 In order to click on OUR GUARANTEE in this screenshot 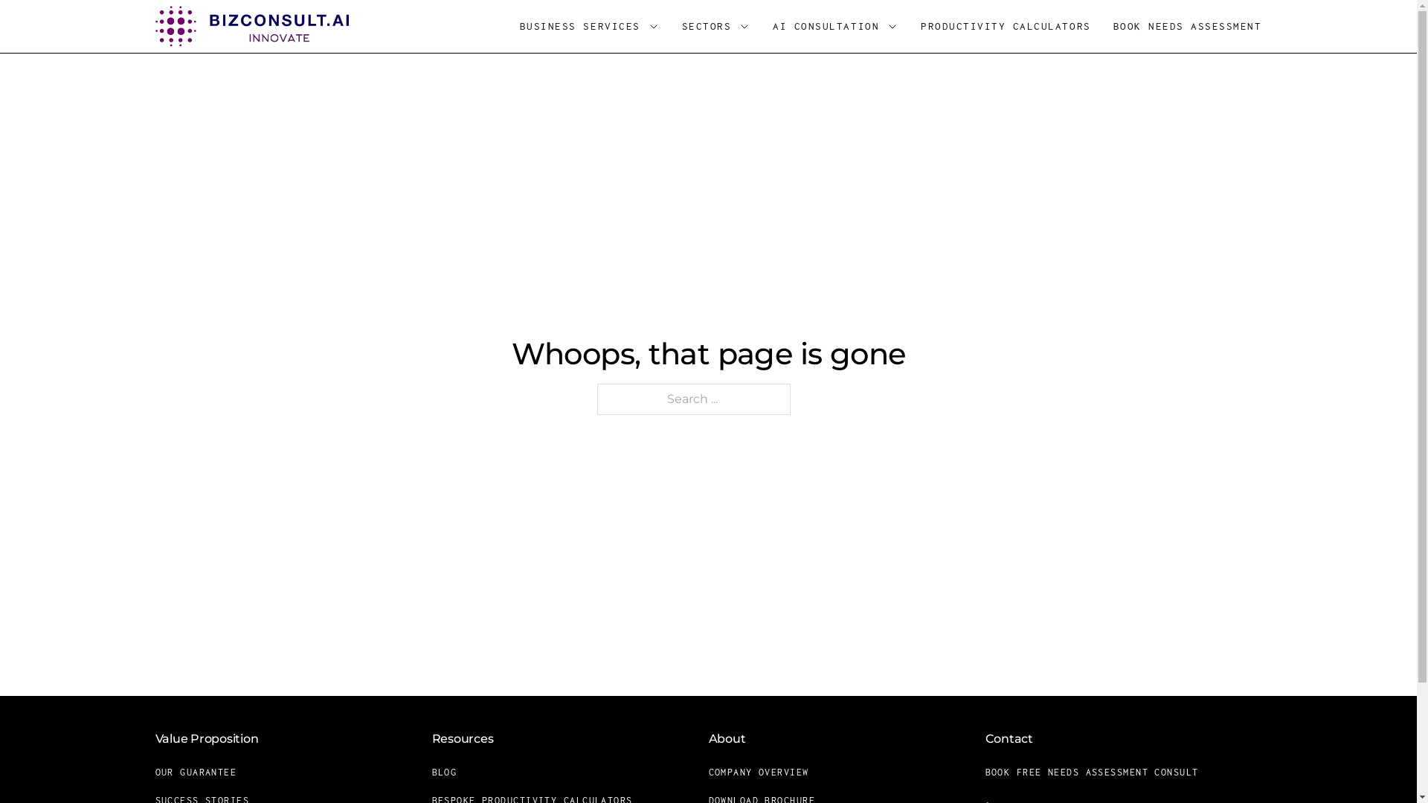, I will do `click(205, 773)`.